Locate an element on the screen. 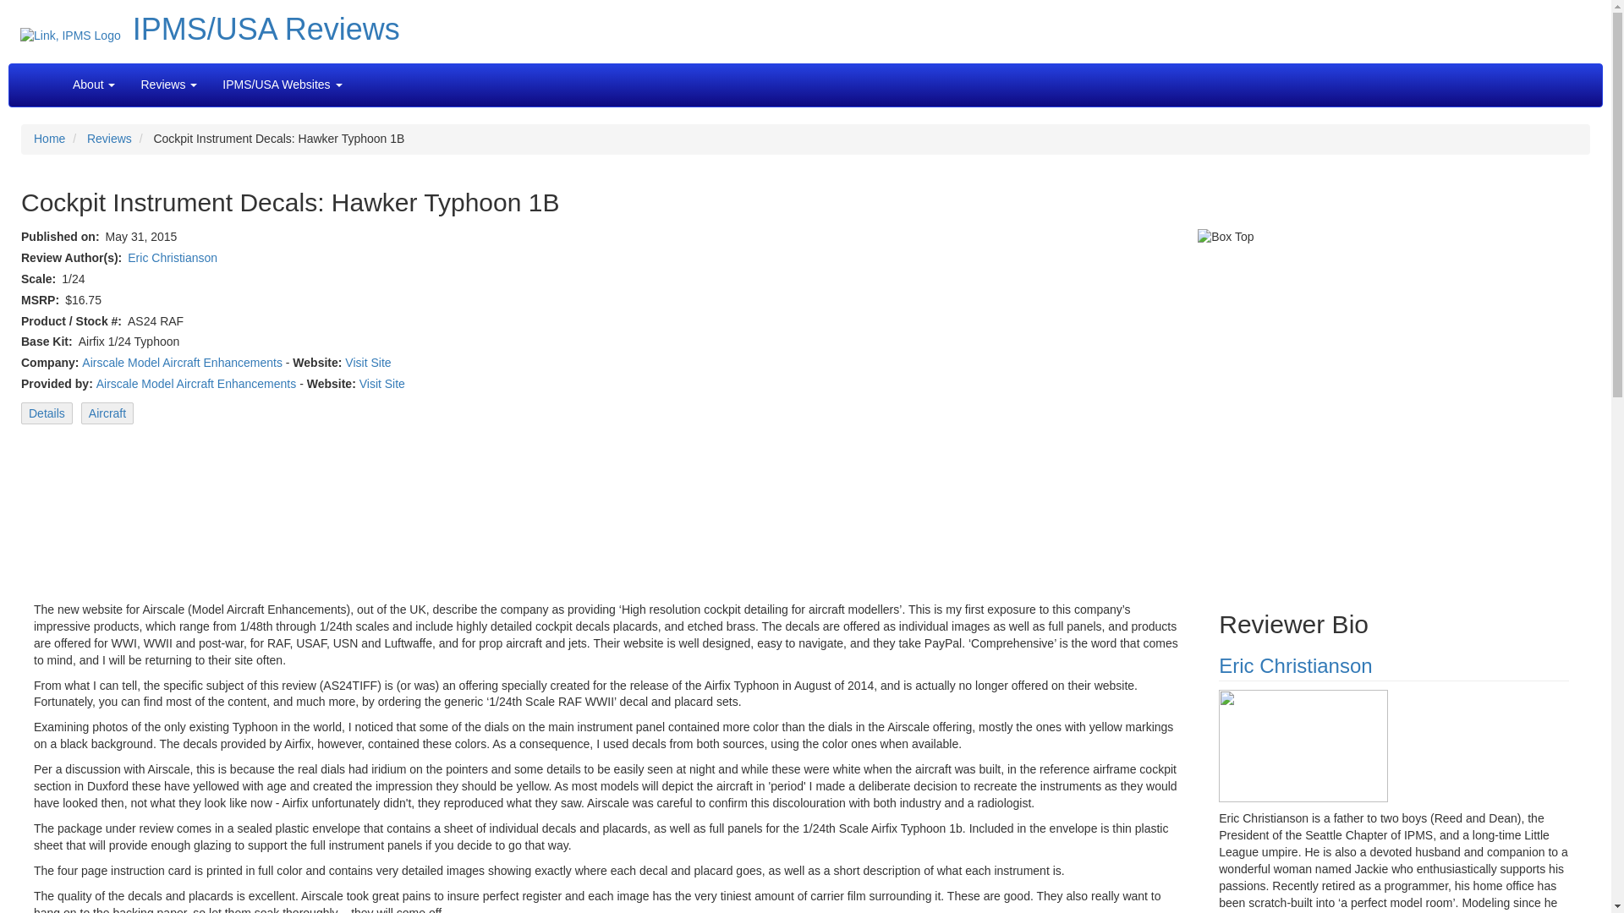 The image size is (1624, 913). Aircraft is located at coordinates (107, 413).